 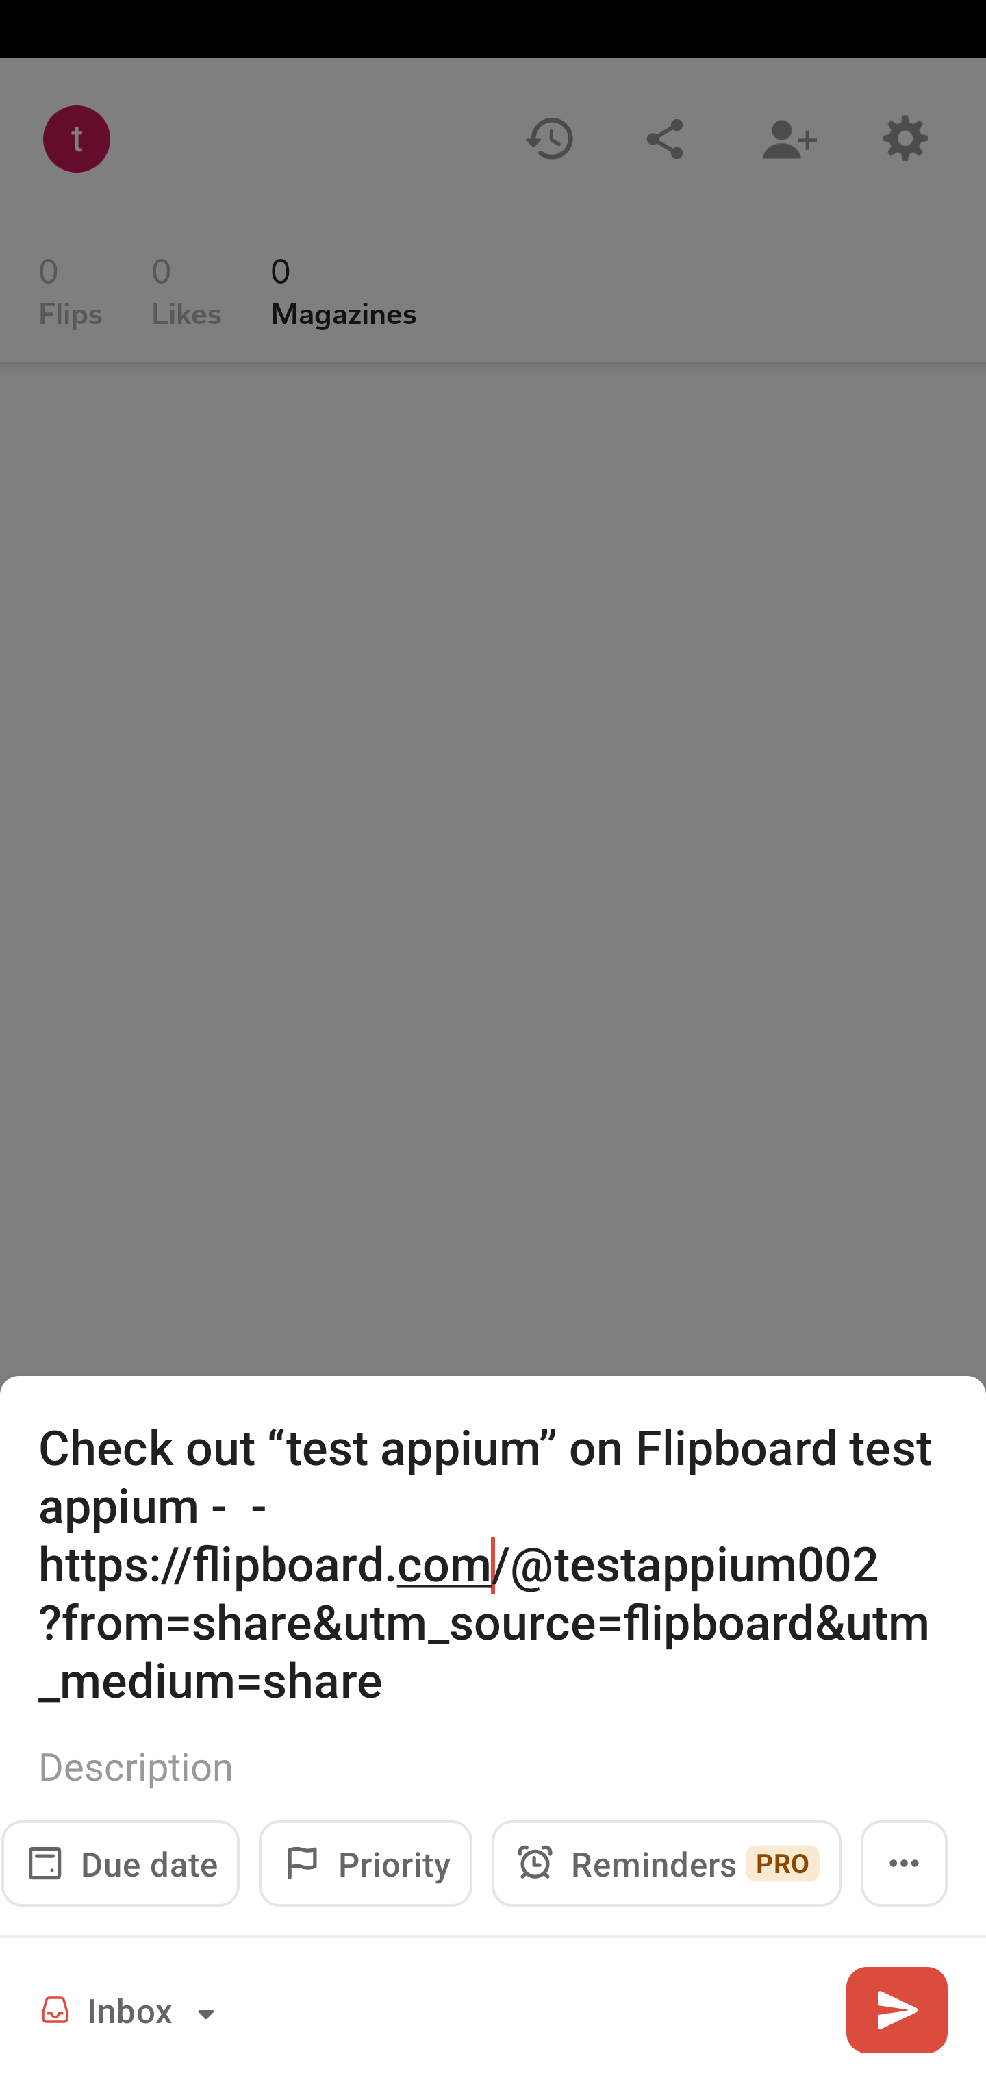 I want to click on Priority, so click(x=365, y=1863).